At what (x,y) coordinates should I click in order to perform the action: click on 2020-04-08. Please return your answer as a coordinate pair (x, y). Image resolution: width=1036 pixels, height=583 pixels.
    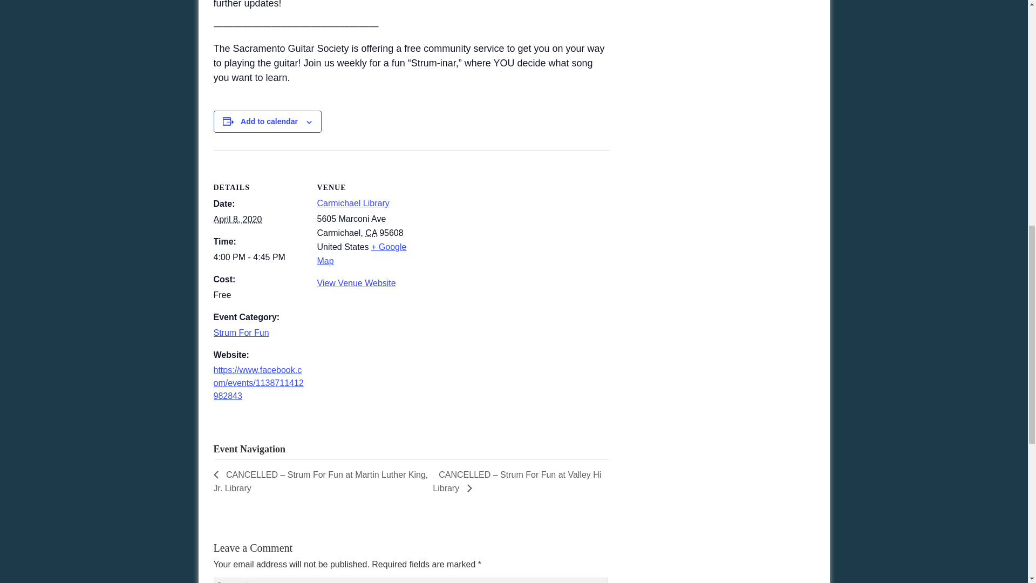
    Looking at the image, I should click on (259, 257).